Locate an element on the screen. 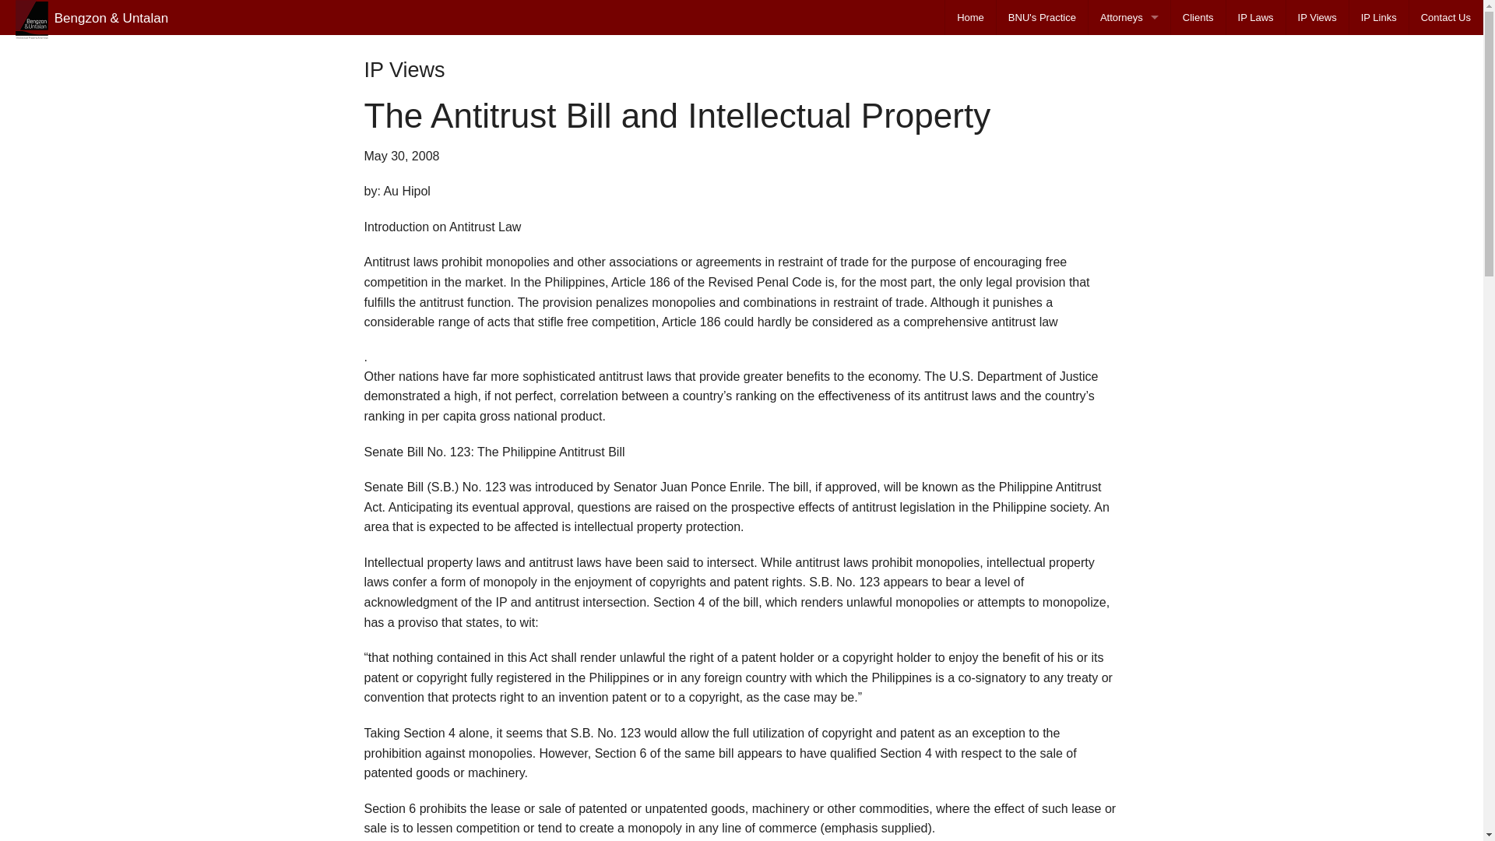 This screenshot has height=841, width=1495. Jonathan Q. Perez is located at coordinates (1129, 143).